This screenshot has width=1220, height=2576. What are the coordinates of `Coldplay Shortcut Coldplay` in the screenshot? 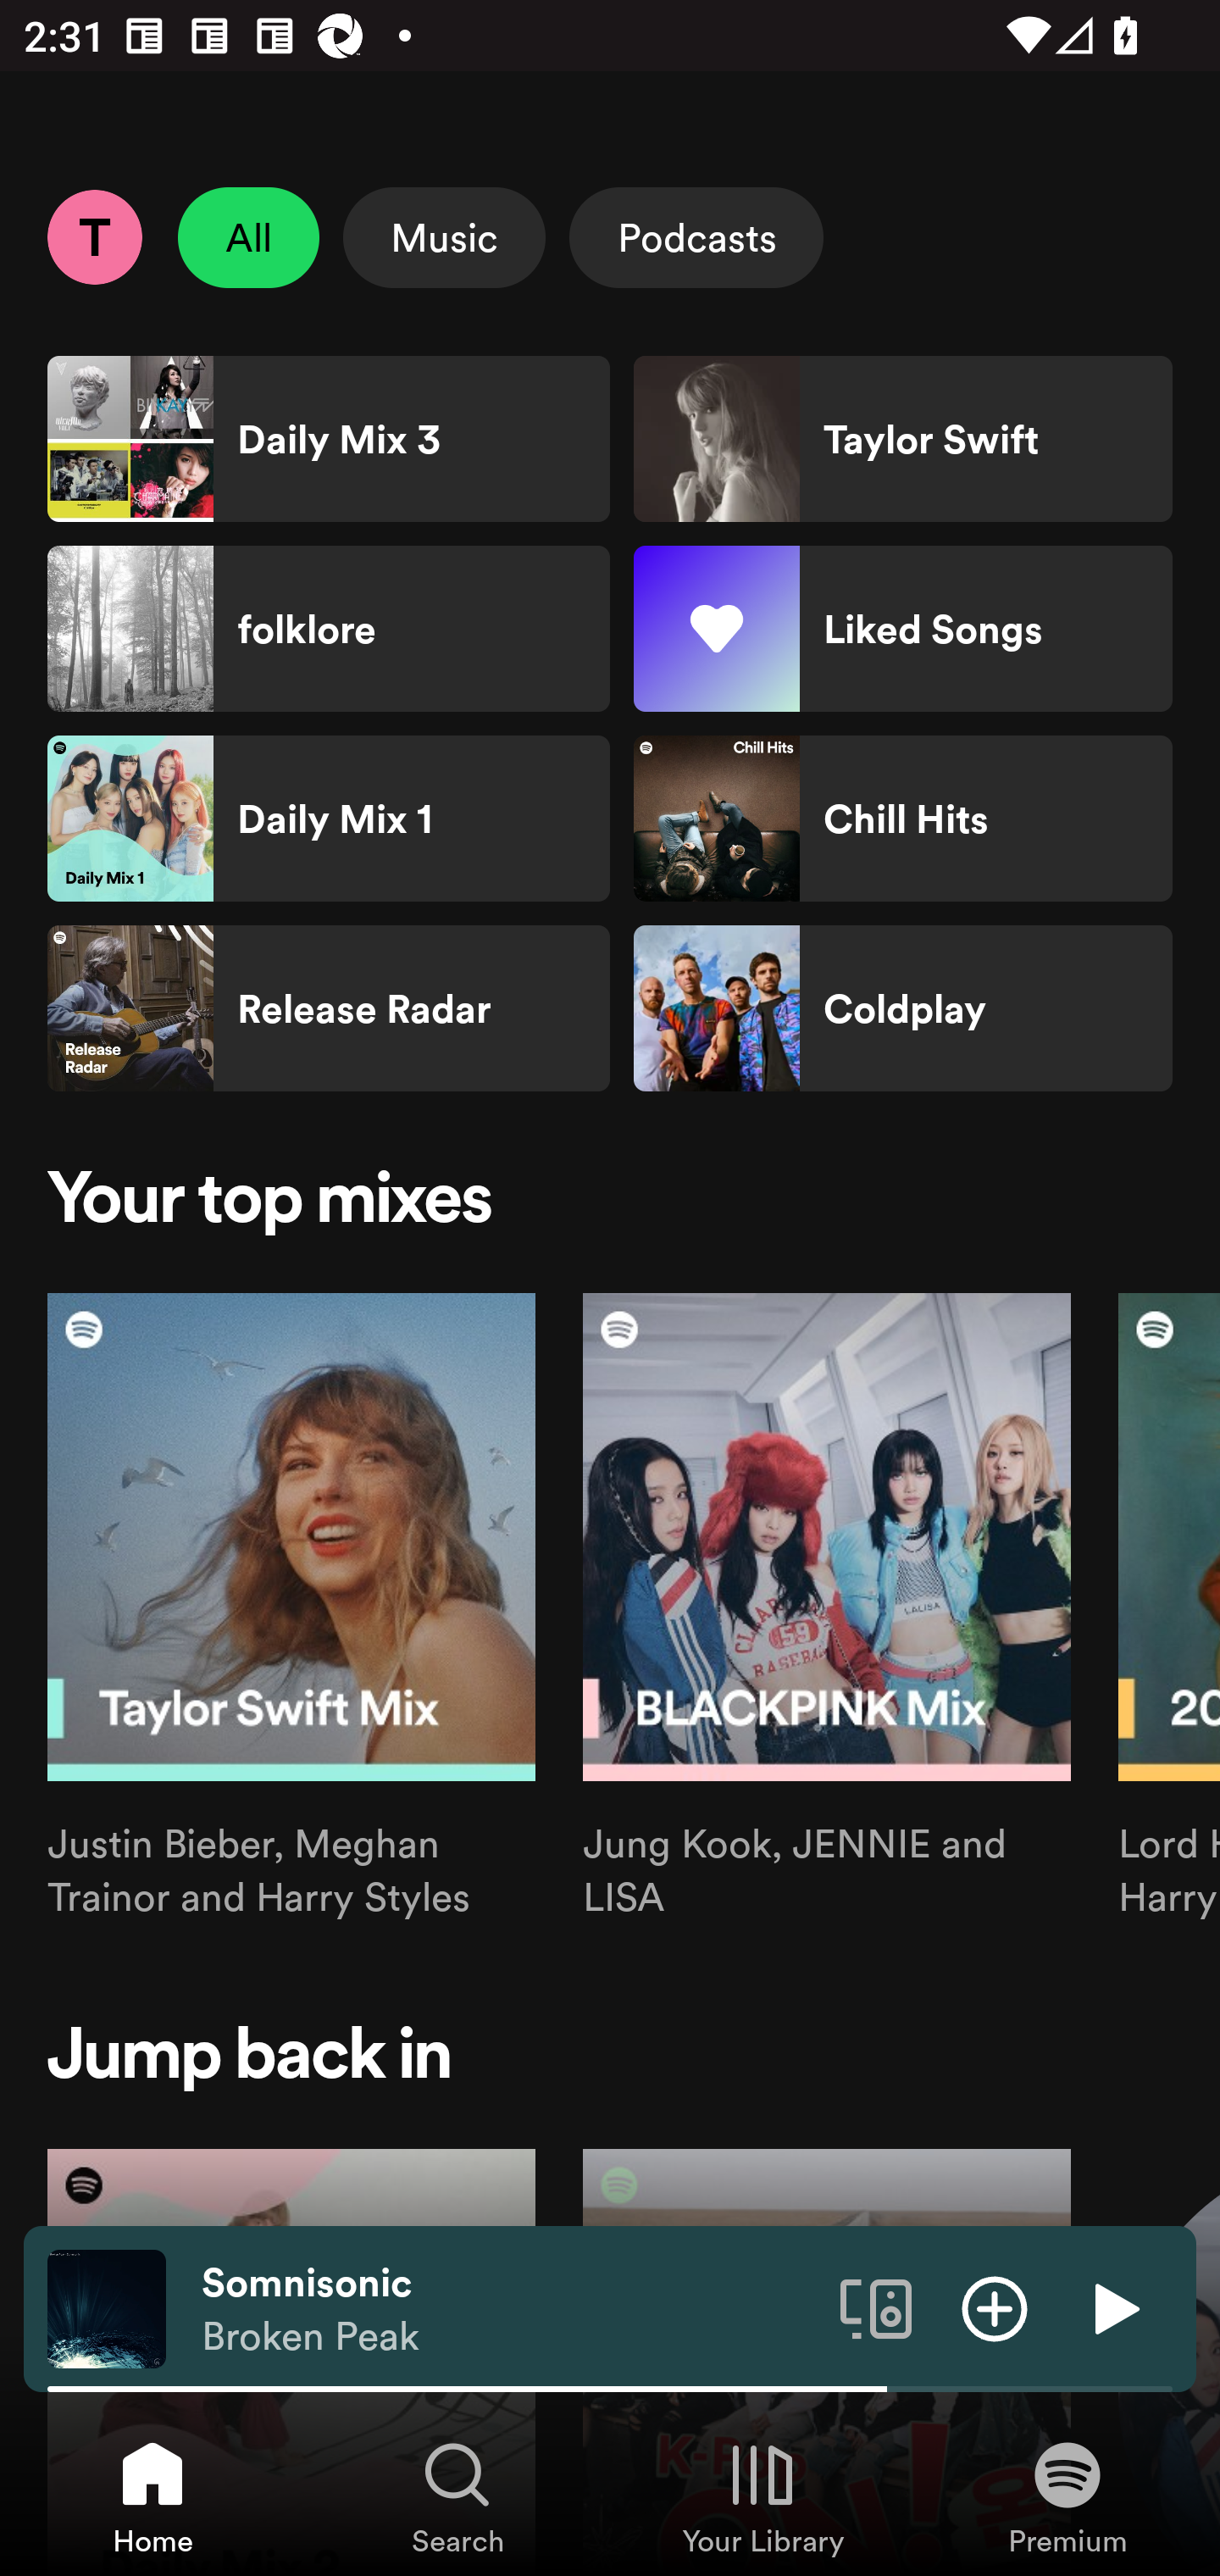 It's located at (902, 1008).